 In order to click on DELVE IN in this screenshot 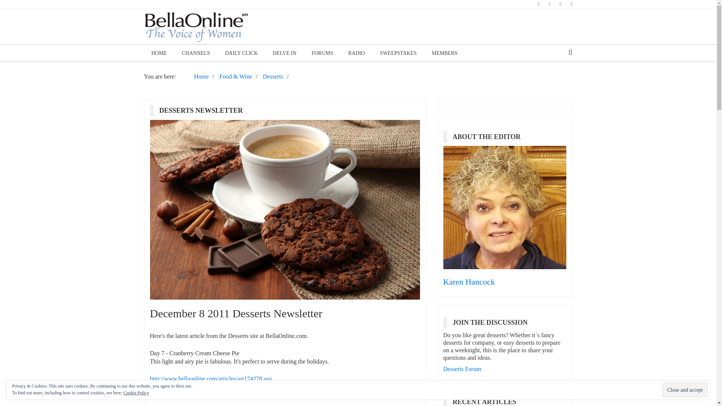, I will do `click(285, 53)`.